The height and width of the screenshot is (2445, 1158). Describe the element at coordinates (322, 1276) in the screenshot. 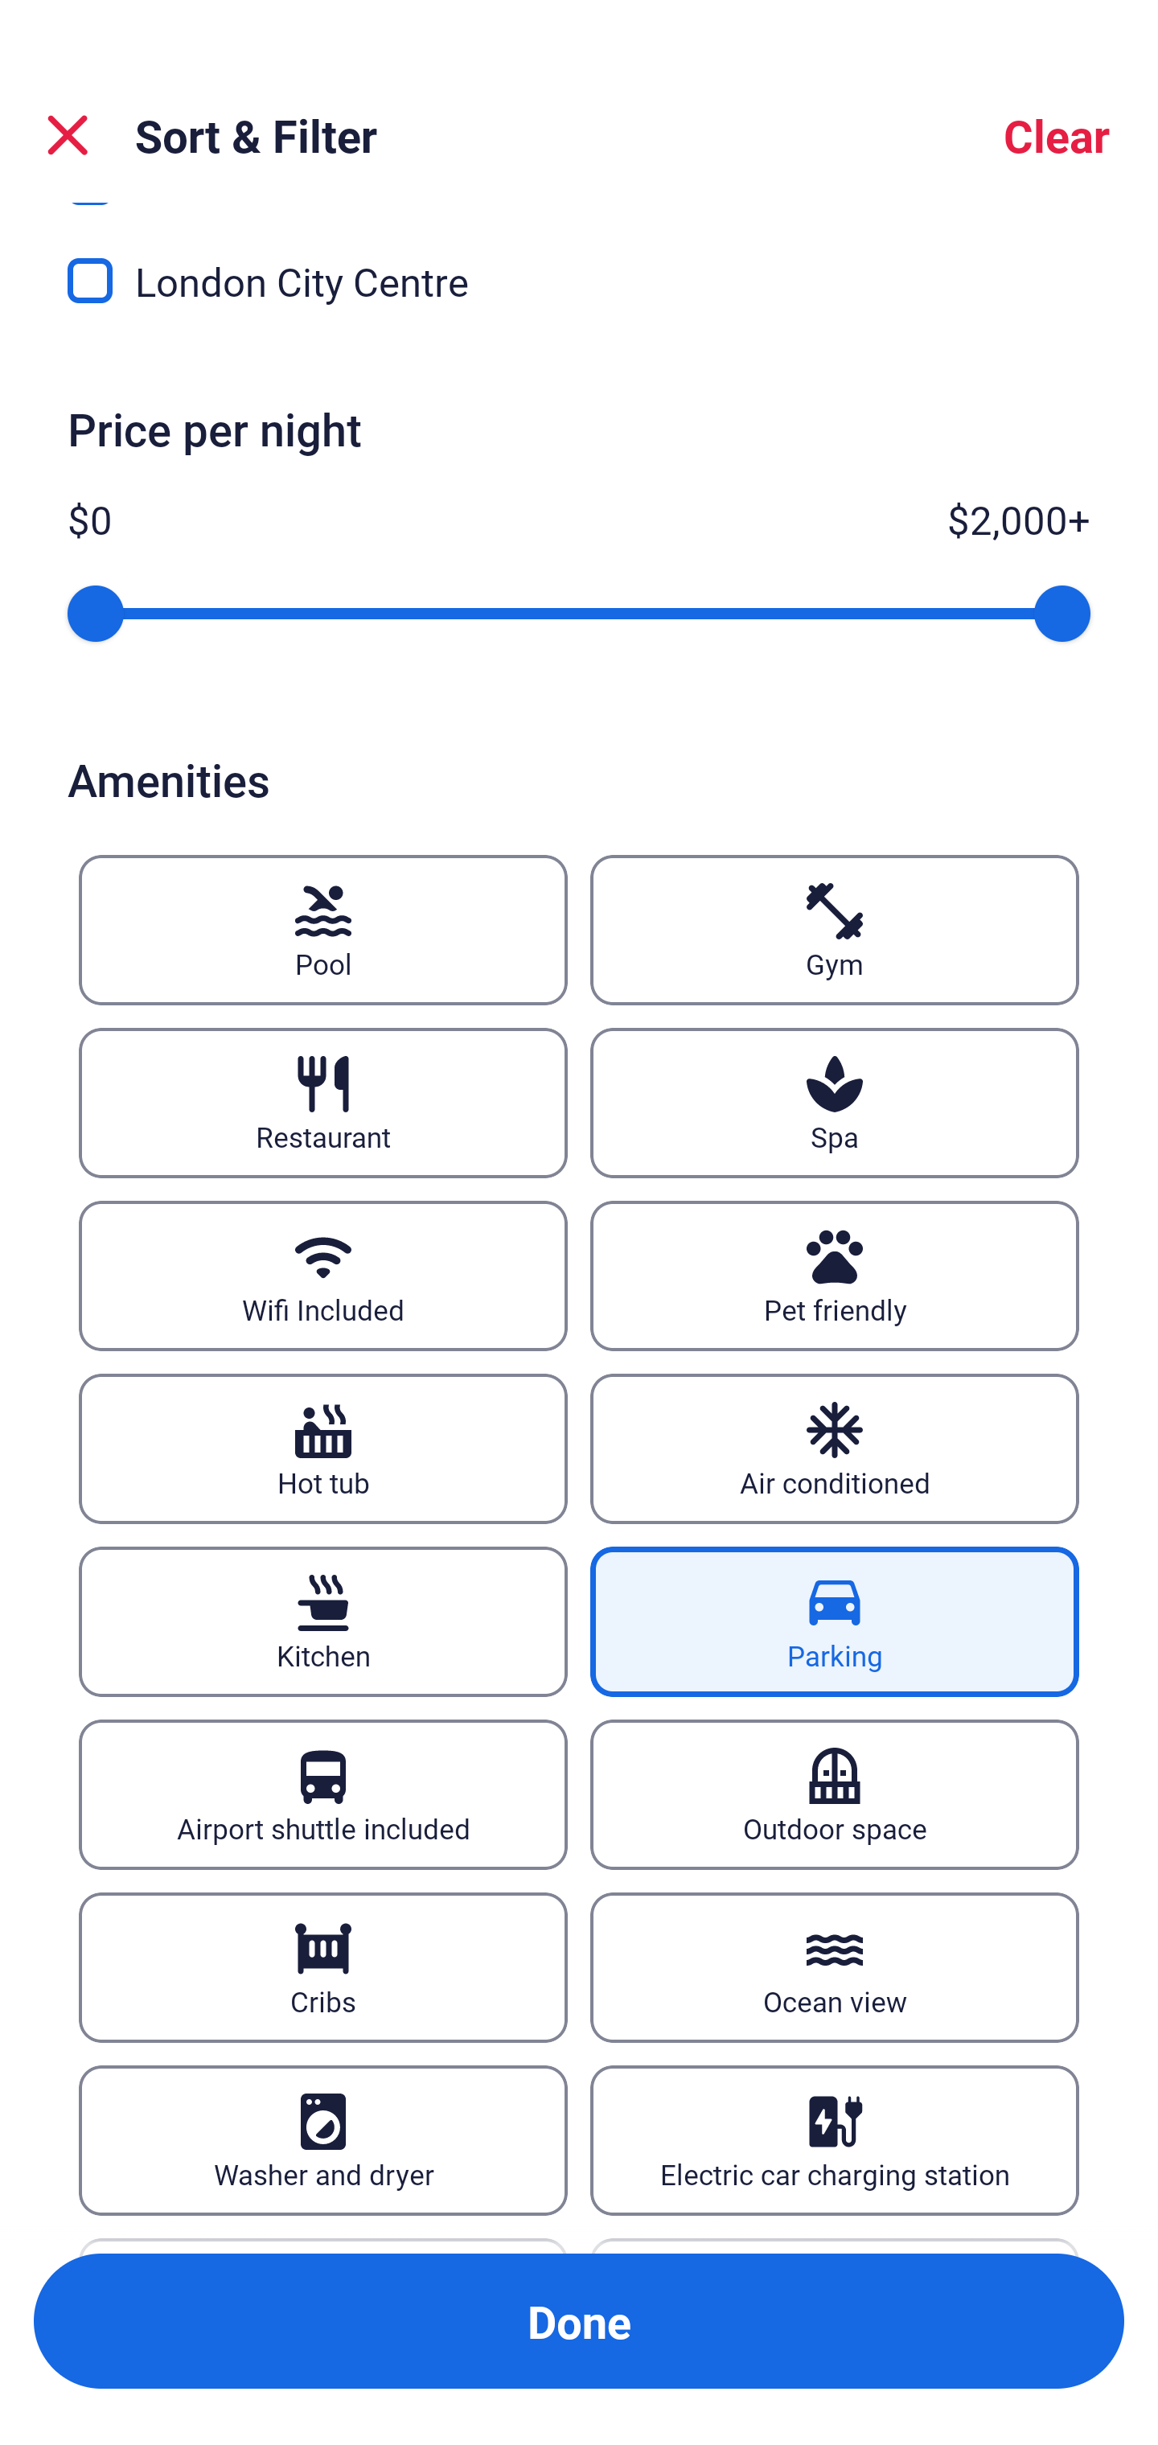

I see `Wifi Included` at that location.